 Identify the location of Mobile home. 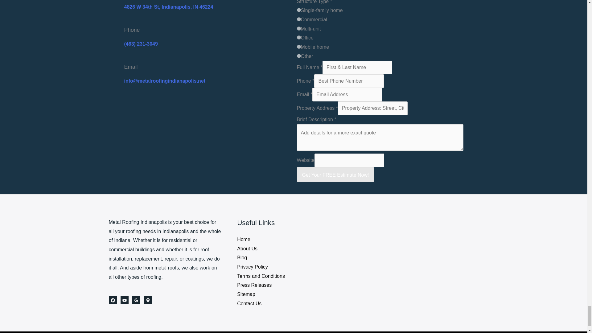
(298, 46).